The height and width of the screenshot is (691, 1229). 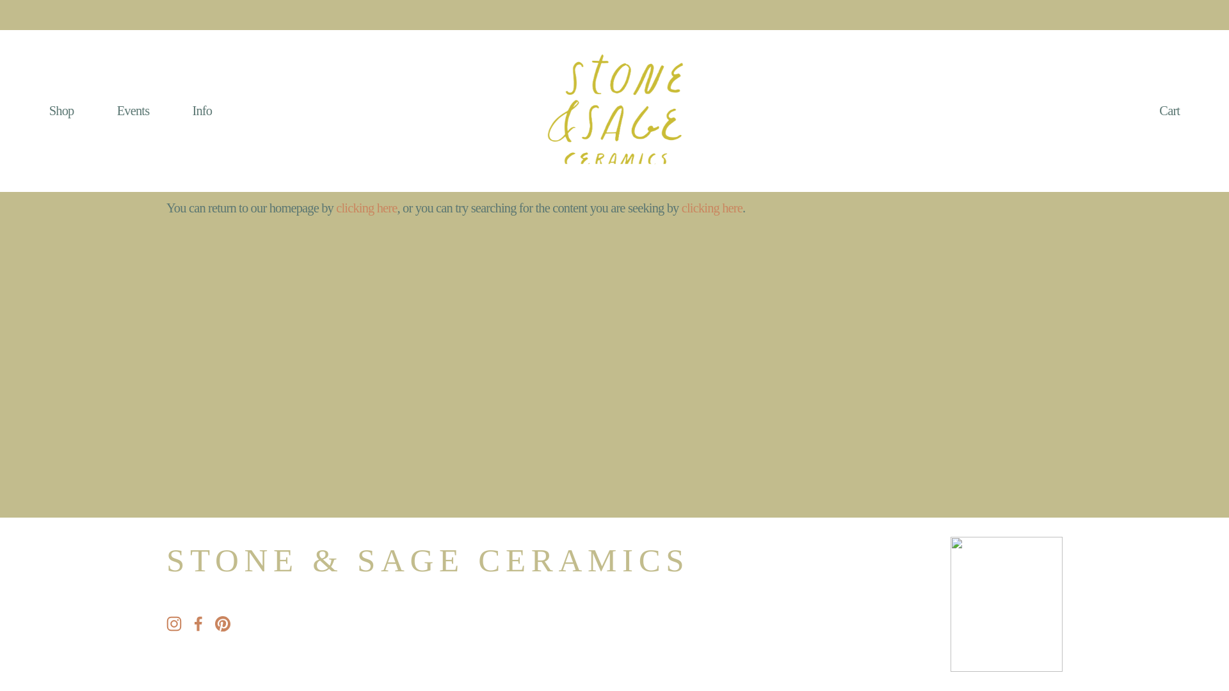 I want to click on clicking here, so click(x=712, y=207).